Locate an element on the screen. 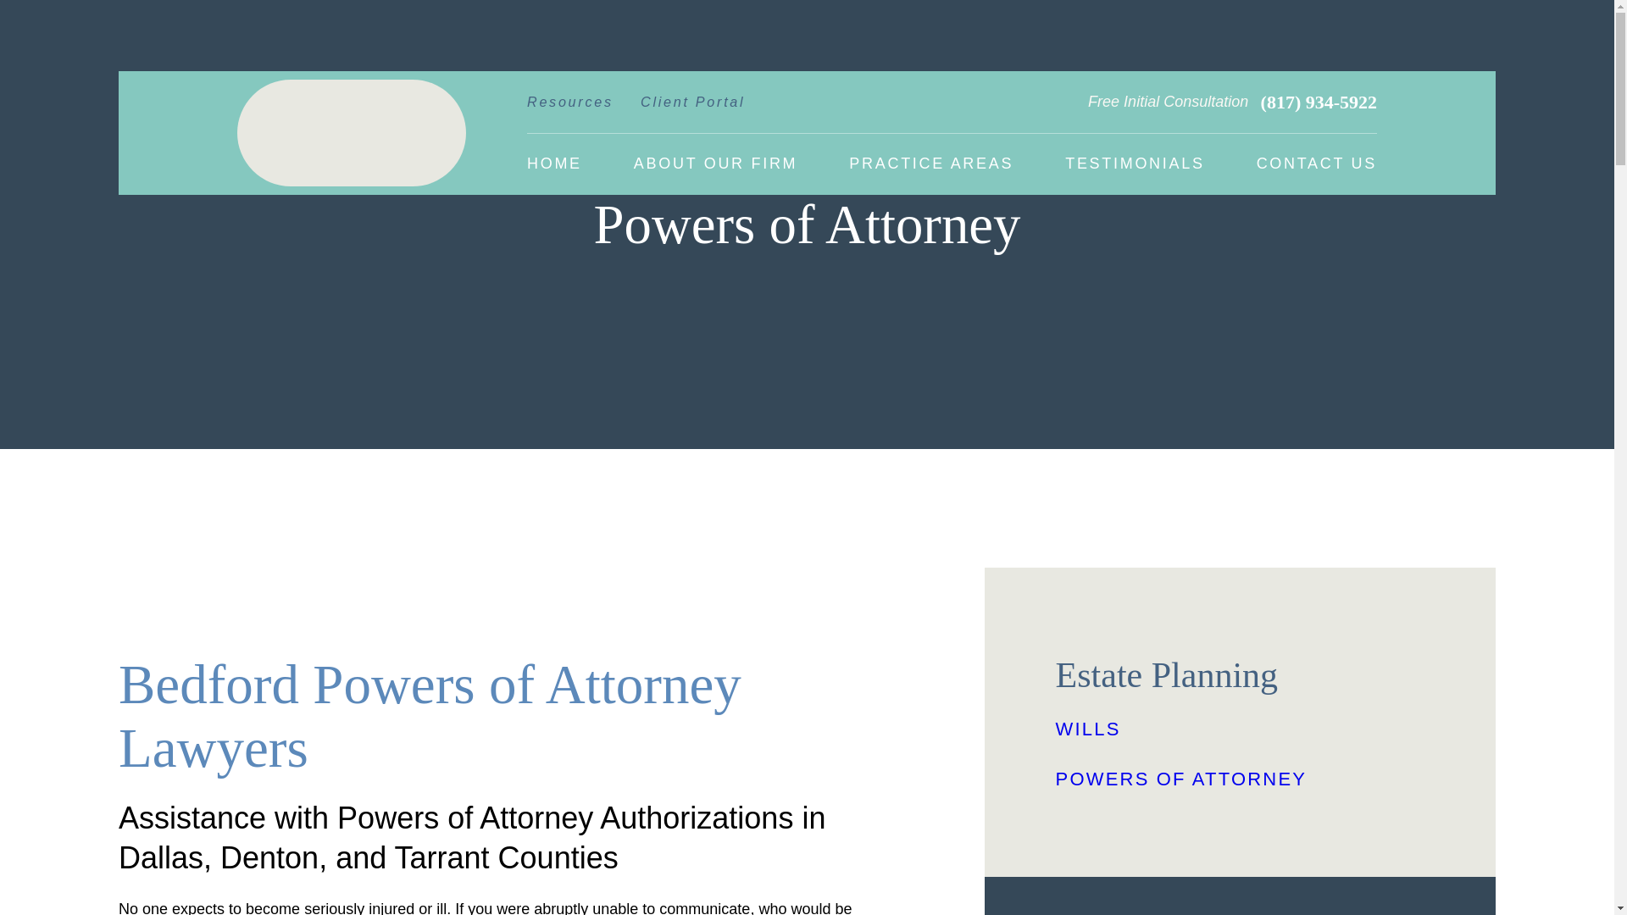 This screenshot has height=915, width=1627. WILLS is located at coordinates (1241, 729).